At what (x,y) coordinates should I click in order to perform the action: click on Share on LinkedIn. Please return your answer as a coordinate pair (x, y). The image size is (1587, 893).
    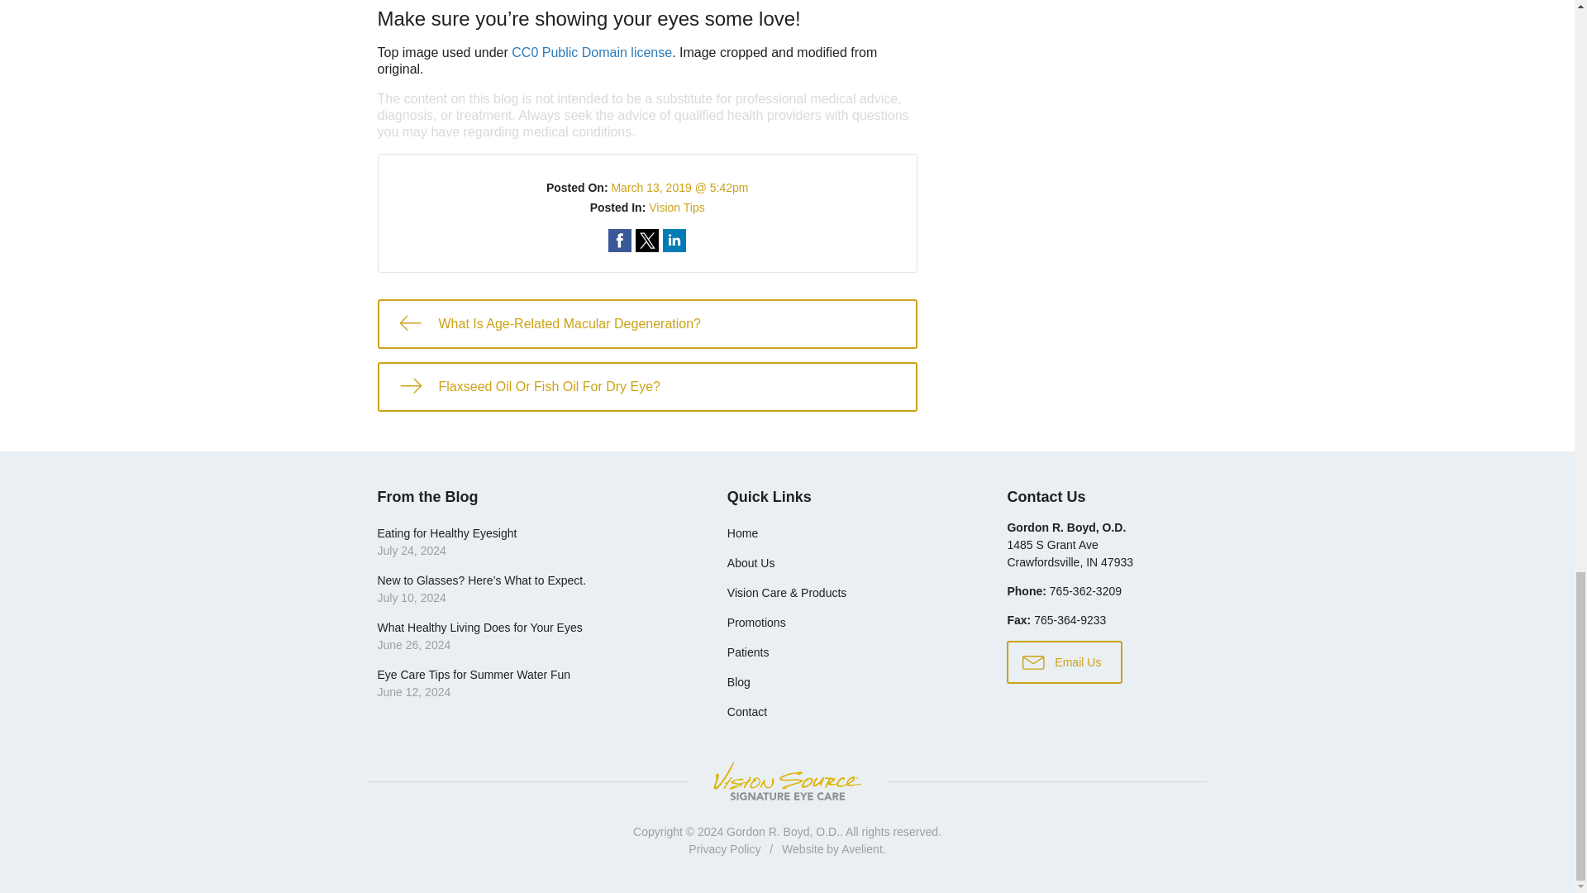
    Looking at the image, I should click on (1070, 553).